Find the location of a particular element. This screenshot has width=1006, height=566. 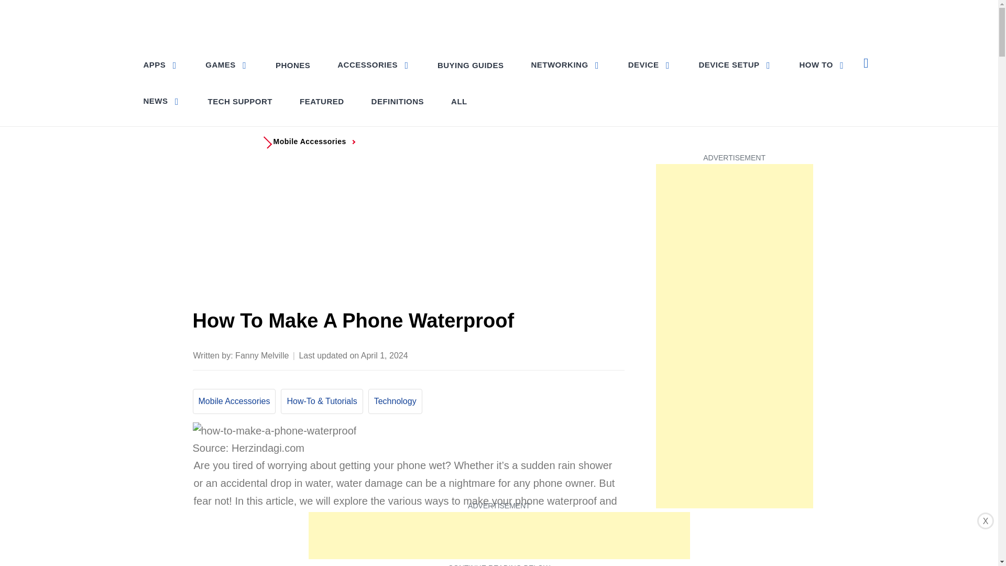

ACCESSORIES is located at coordinates (373, 64).